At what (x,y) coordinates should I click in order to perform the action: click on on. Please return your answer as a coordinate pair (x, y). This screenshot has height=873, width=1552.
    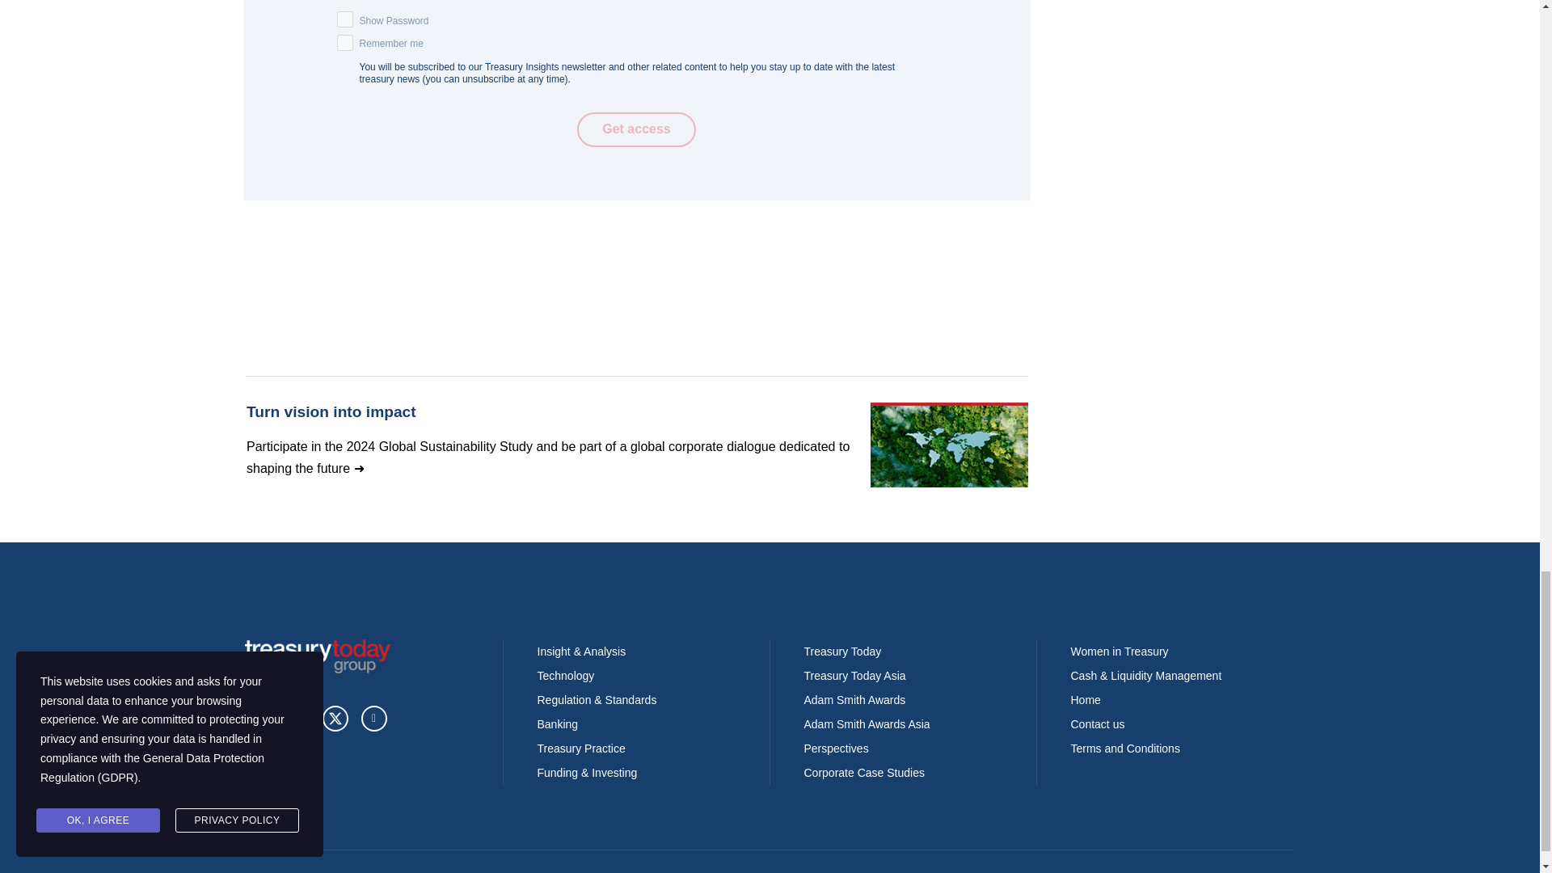
    Looking at the image, I should click on (344, 42).